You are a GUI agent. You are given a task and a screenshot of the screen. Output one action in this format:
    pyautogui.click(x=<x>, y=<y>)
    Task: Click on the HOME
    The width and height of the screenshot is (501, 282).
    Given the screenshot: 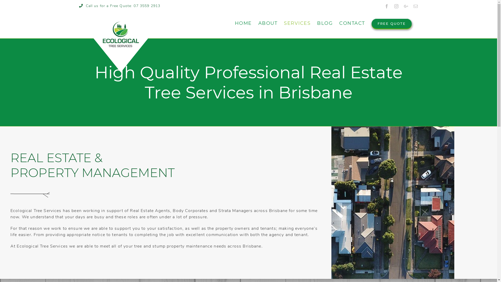 What is the action you would take?
    pyautogui.click(x=243, y=23)
    